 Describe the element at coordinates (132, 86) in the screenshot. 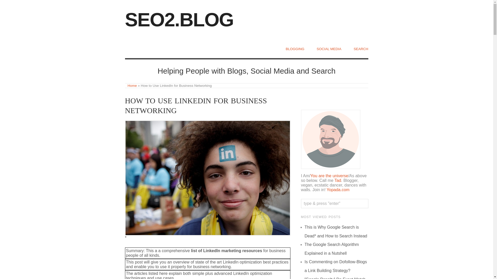

I see `Home` at that location.